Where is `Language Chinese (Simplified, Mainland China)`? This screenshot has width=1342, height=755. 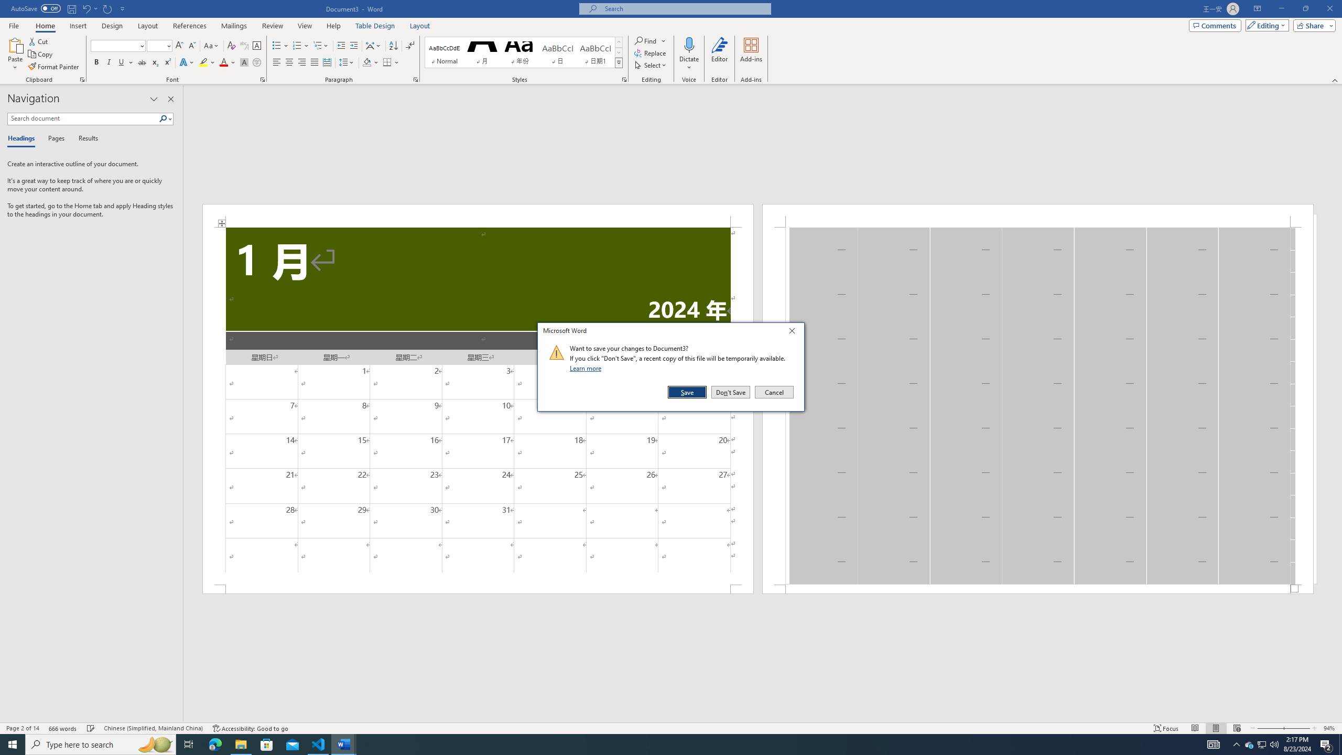
Language Chinese (Simplified, Mainland China) is located at coordinates (153, 728).